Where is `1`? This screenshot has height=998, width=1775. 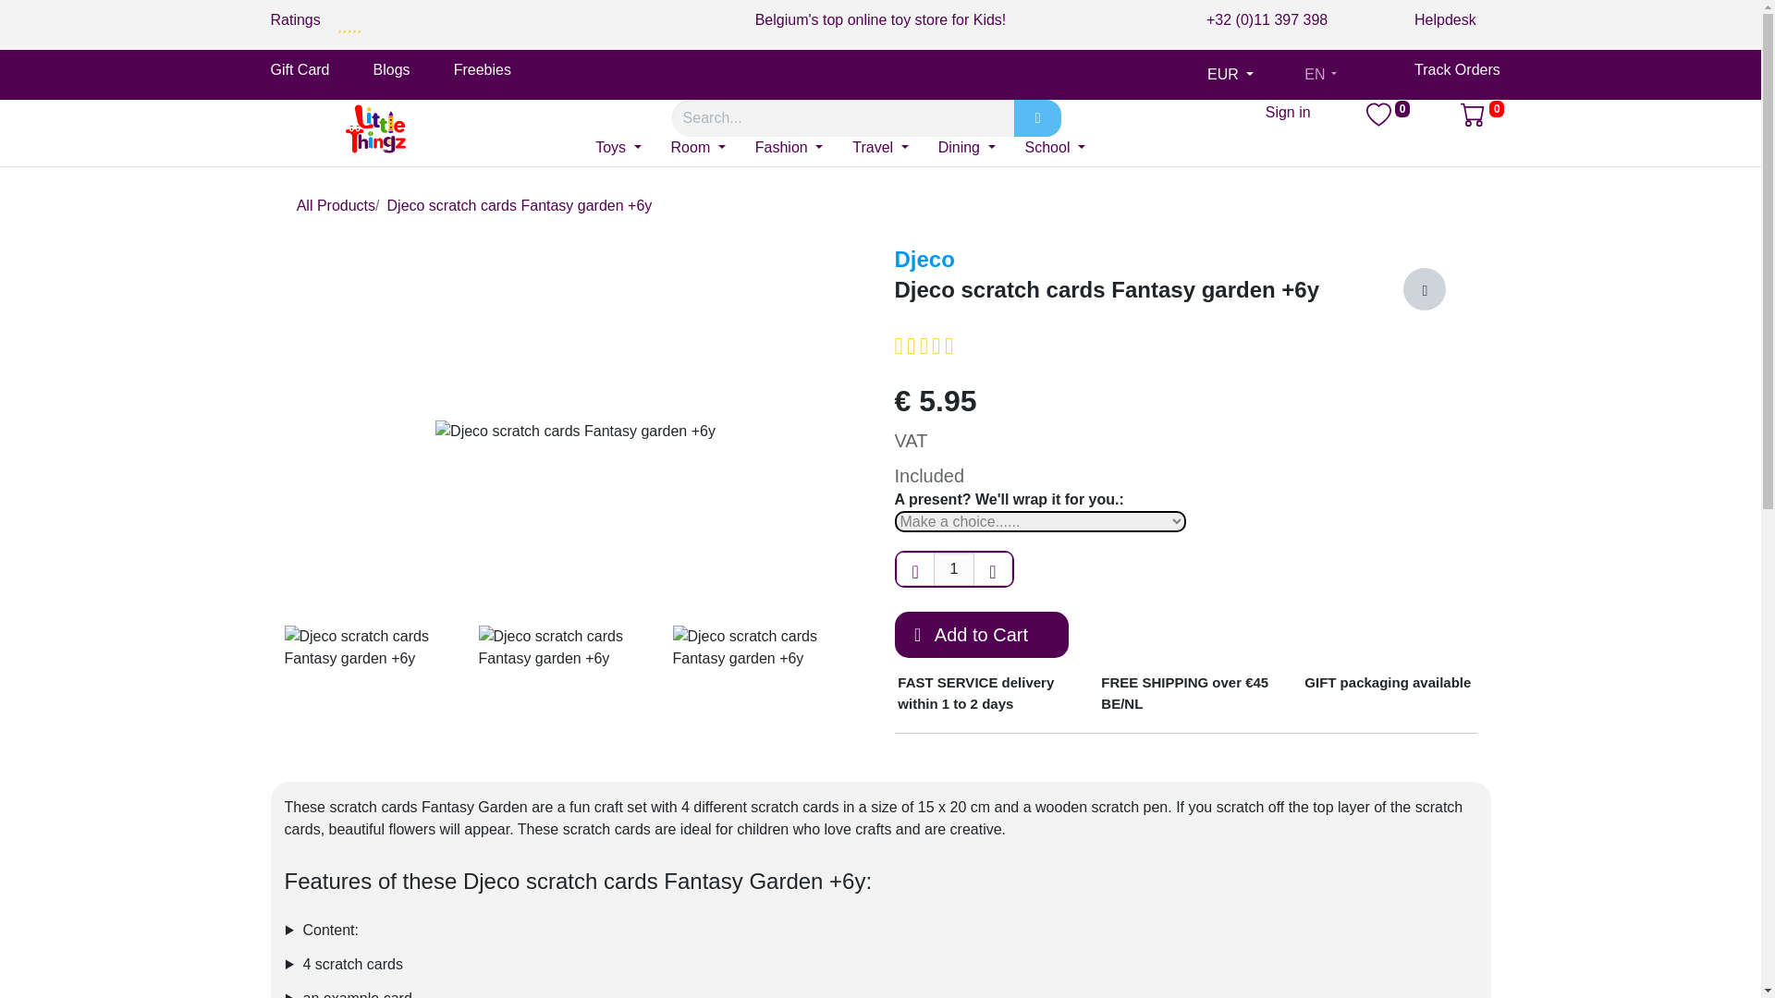
1 is located at coordinates (954, 569).